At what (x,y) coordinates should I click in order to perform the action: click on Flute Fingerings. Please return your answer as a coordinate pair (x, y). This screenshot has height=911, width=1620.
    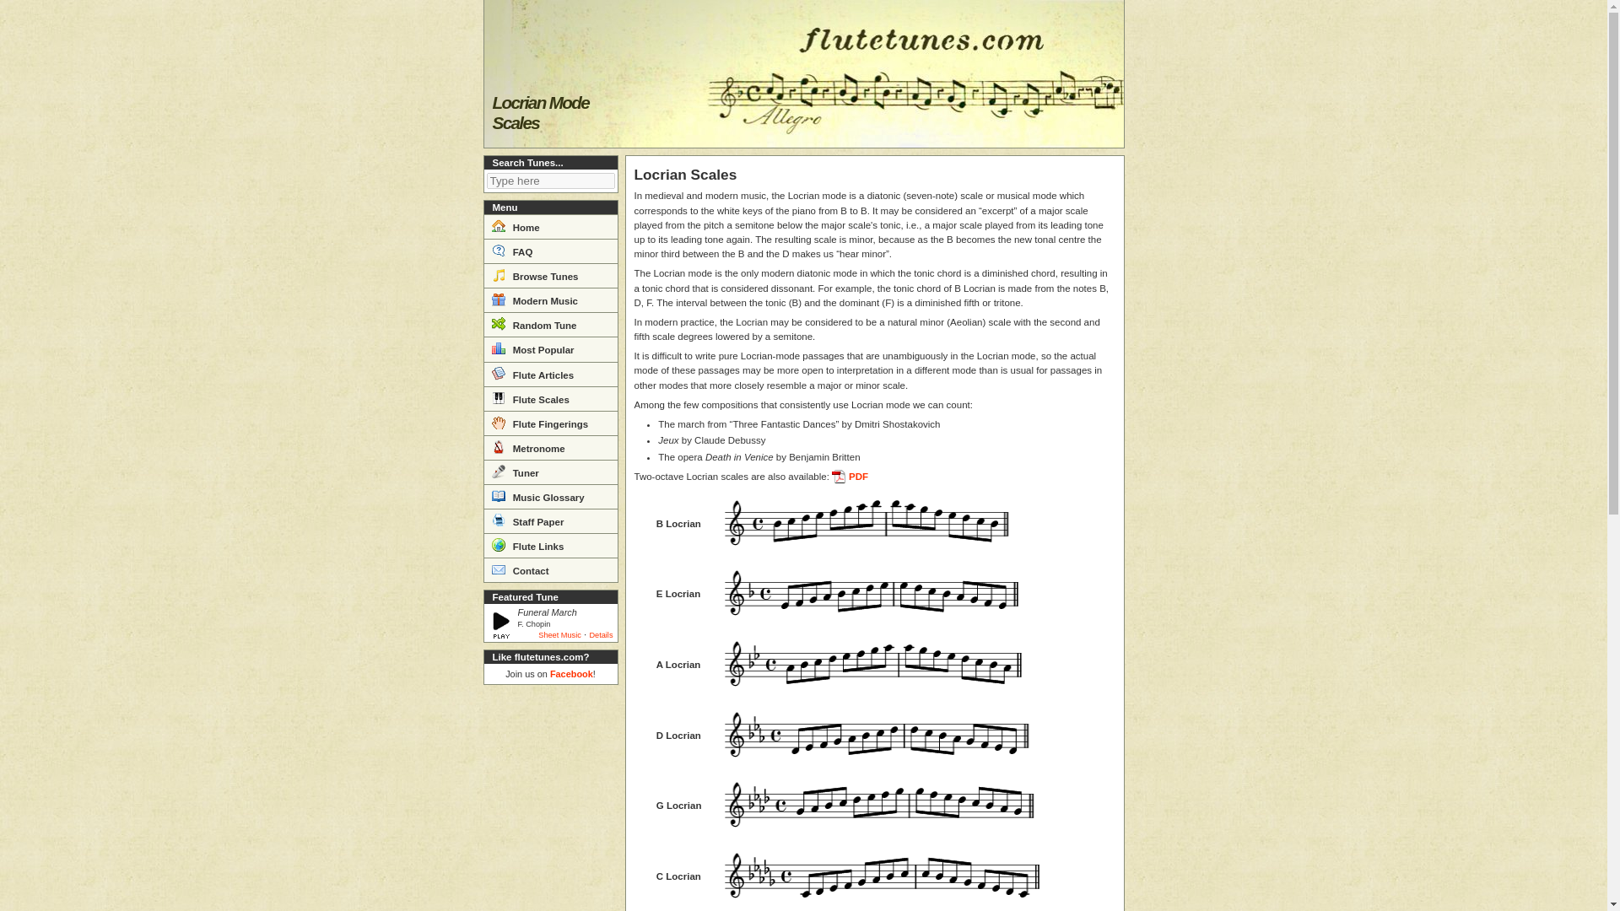
    Looking at the image, I should click on (550, 423).